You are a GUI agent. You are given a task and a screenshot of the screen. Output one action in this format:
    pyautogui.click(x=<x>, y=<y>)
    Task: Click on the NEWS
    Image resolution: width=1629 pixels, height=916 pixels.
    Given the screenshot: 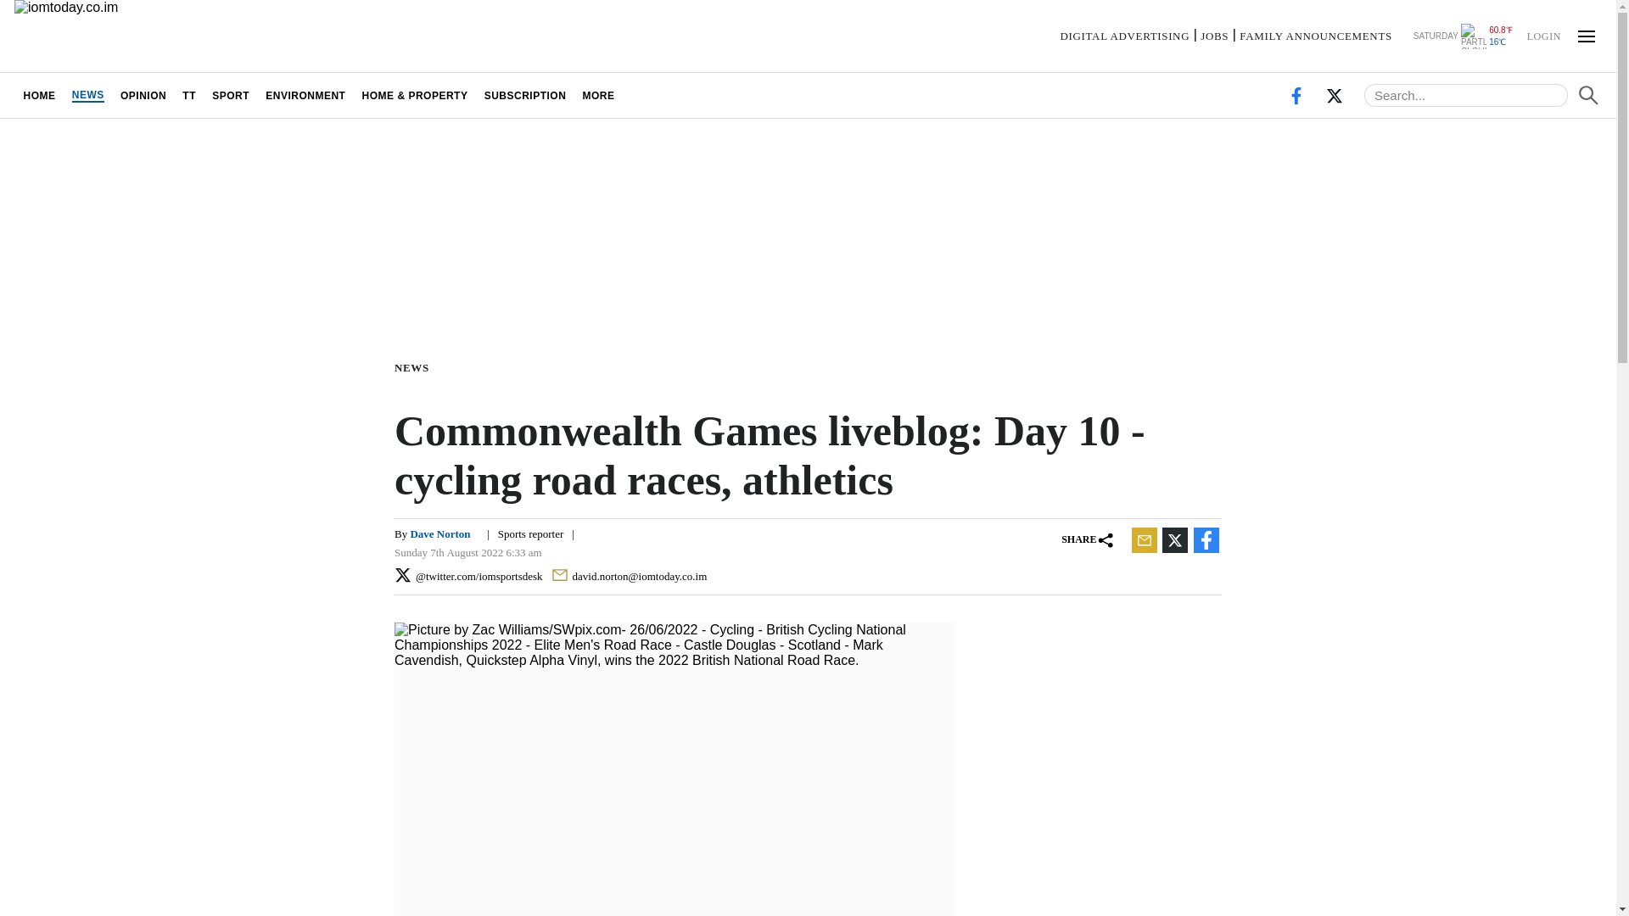 What is the action you would take?
    pyautogui.click(x=415, y=366)
    